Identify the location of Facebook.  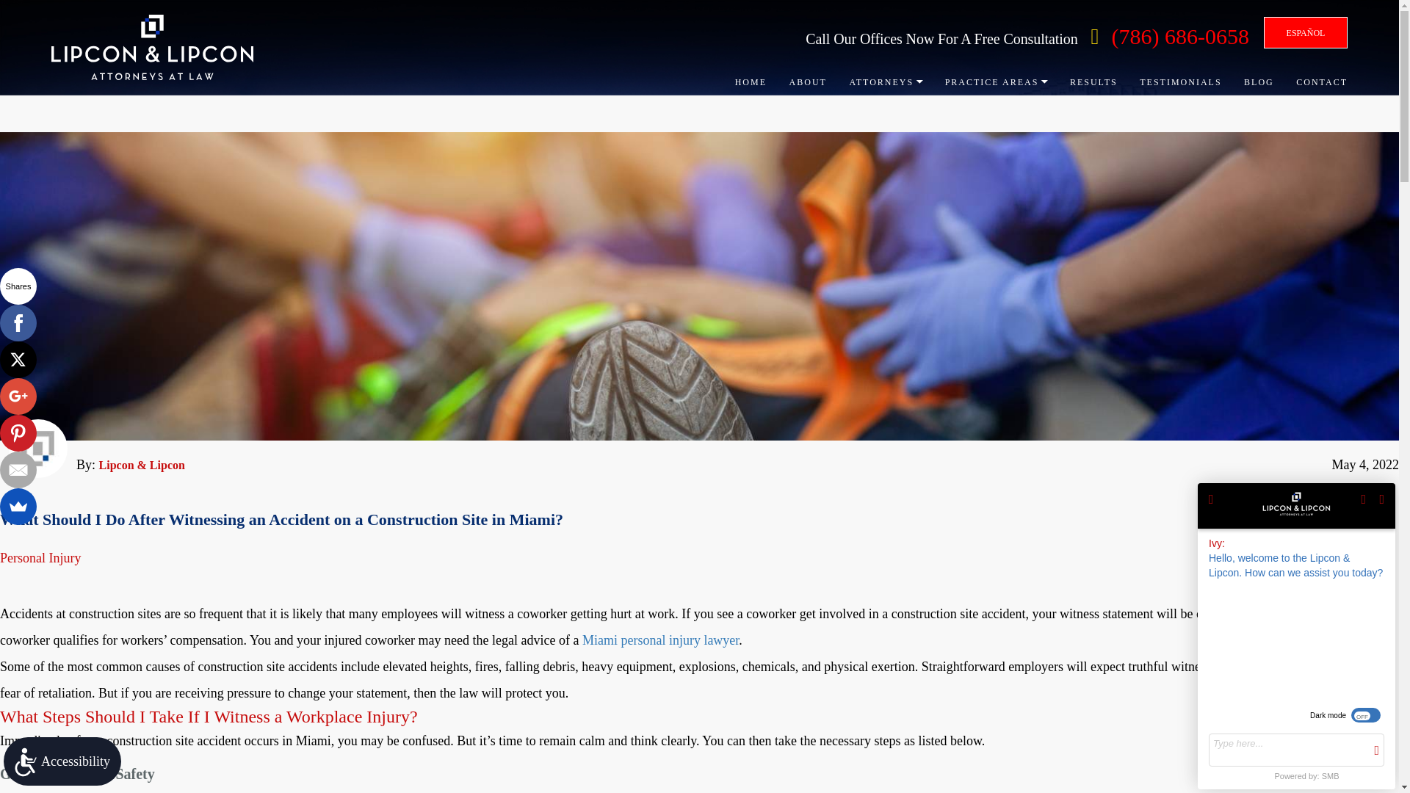
(18, 323).